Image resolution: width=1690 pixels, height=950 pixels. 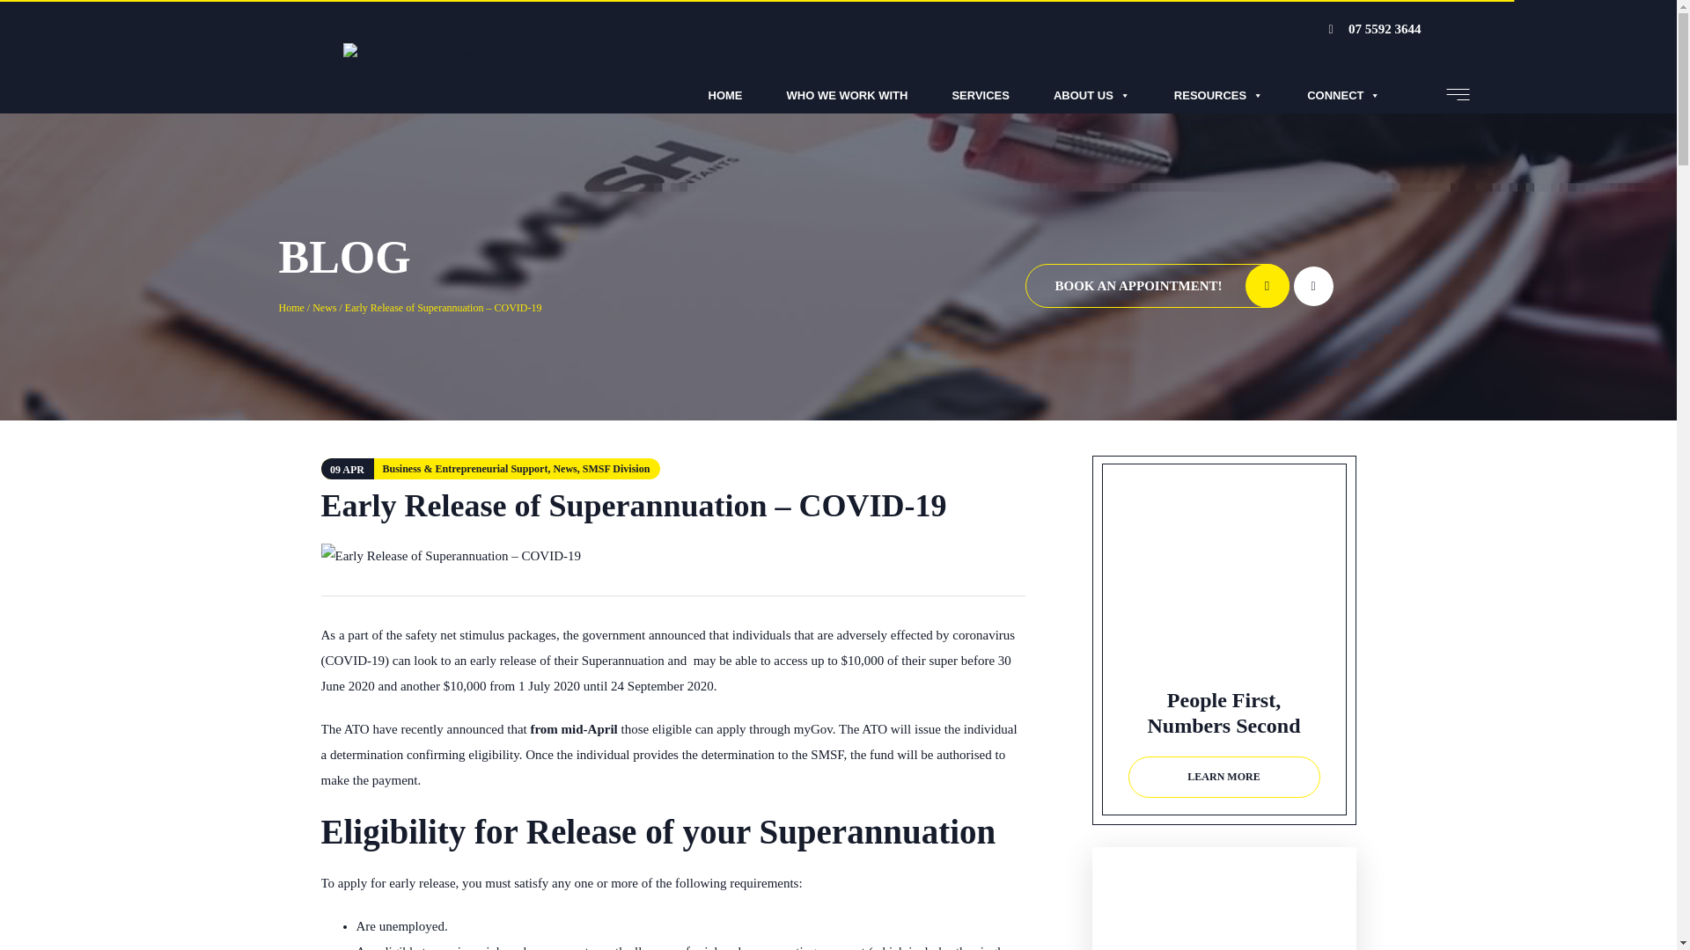 What do you see at coordinates (1326, 43) in the screenshot?
I see `Search` at bounding box center [1326, 43].